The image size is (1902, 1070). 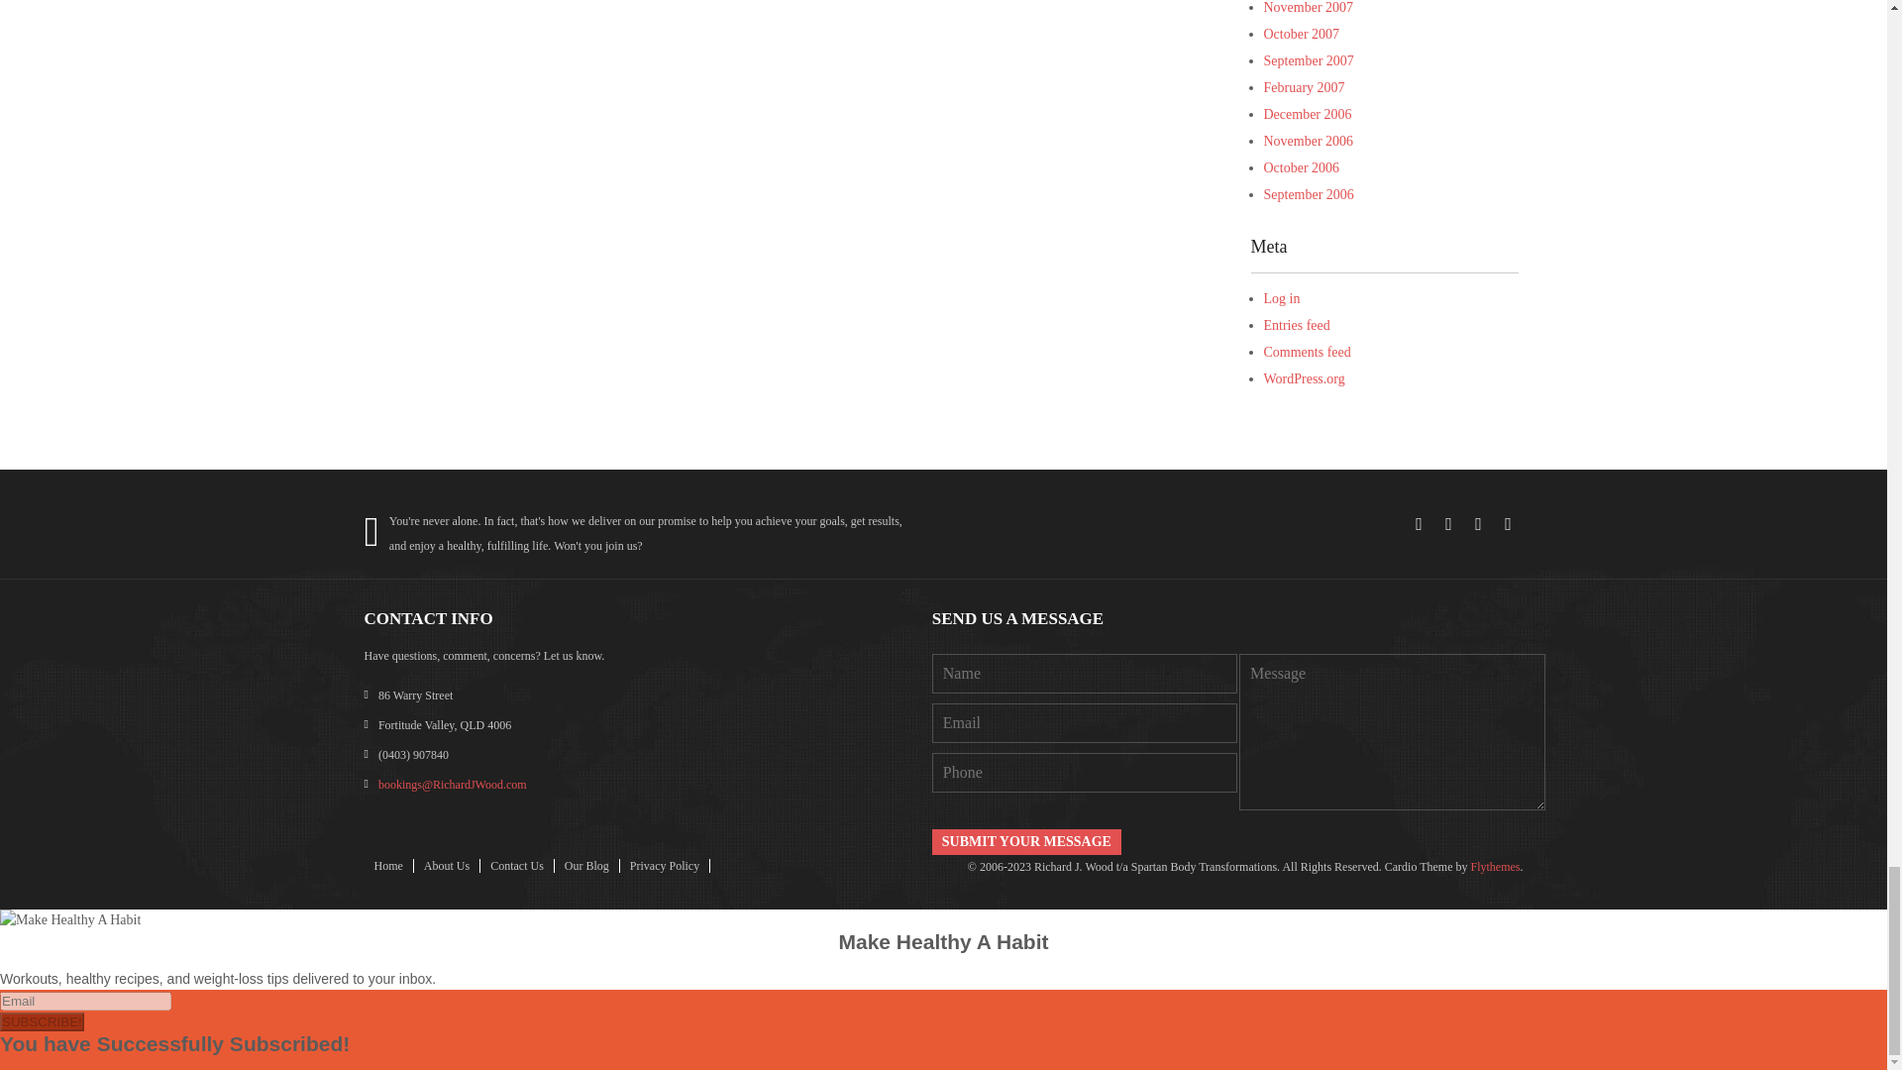 I want to click on youtube, so click(x=1508, y=524).